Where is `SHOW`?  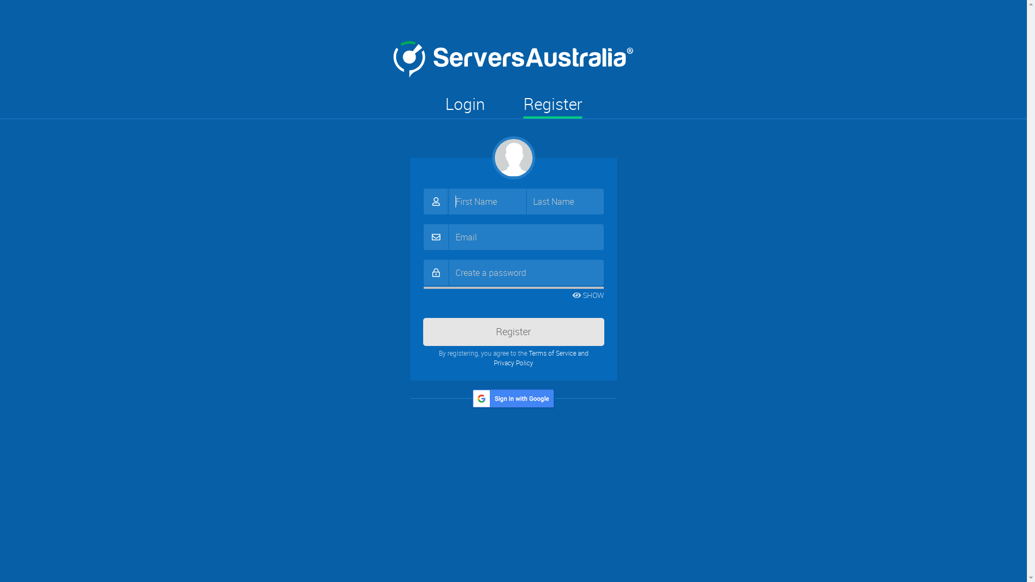
SHOW is located at coordinates (589, 295).